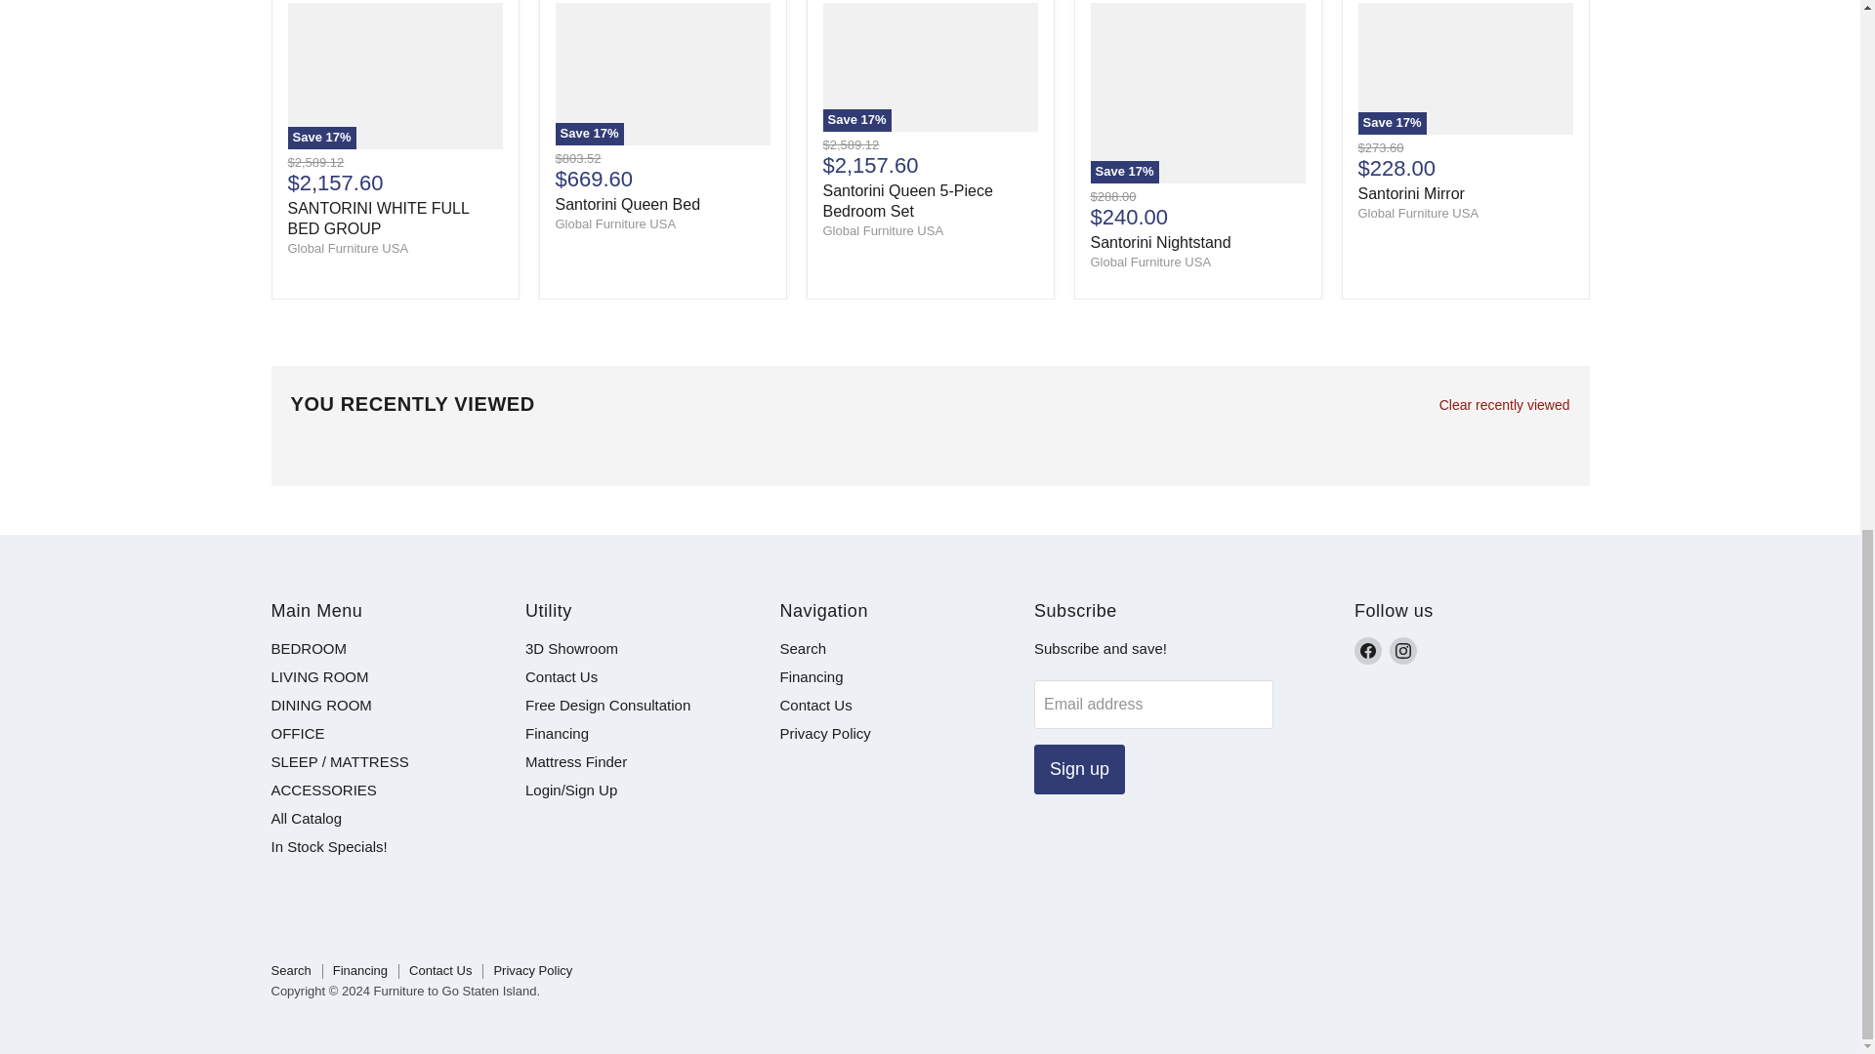 This screenshot has width=1875, height=1054. I want to click on Global Furniture USA, so click(615, 223).